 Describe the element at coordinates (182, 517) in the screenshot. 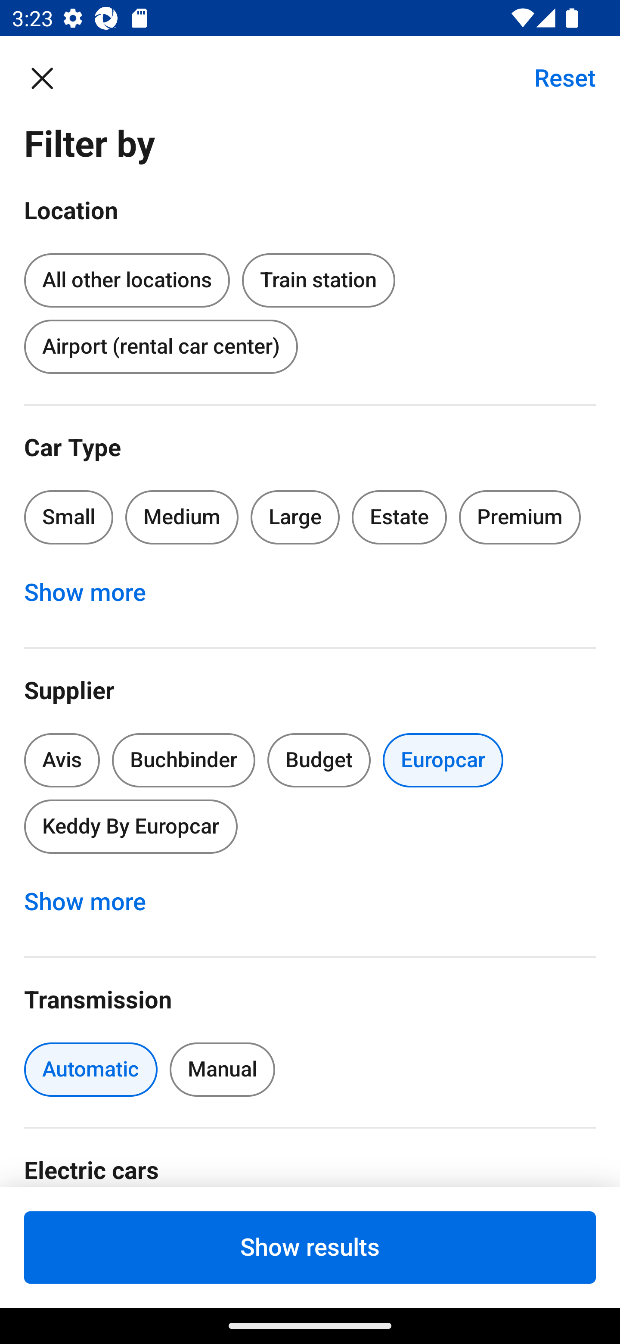

I see `Medium` at that location.